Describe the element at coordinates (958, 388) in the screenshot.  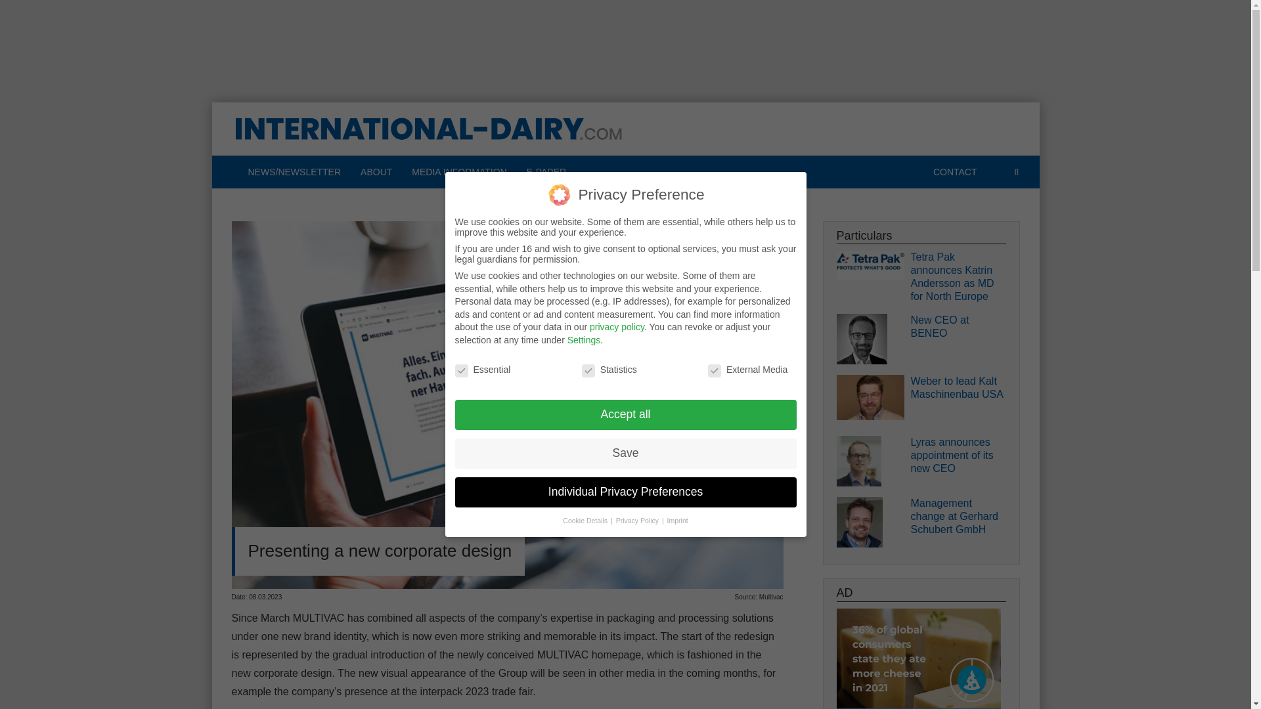
I see `Weber to lead Kalt Maschinenbau USA` at that location.